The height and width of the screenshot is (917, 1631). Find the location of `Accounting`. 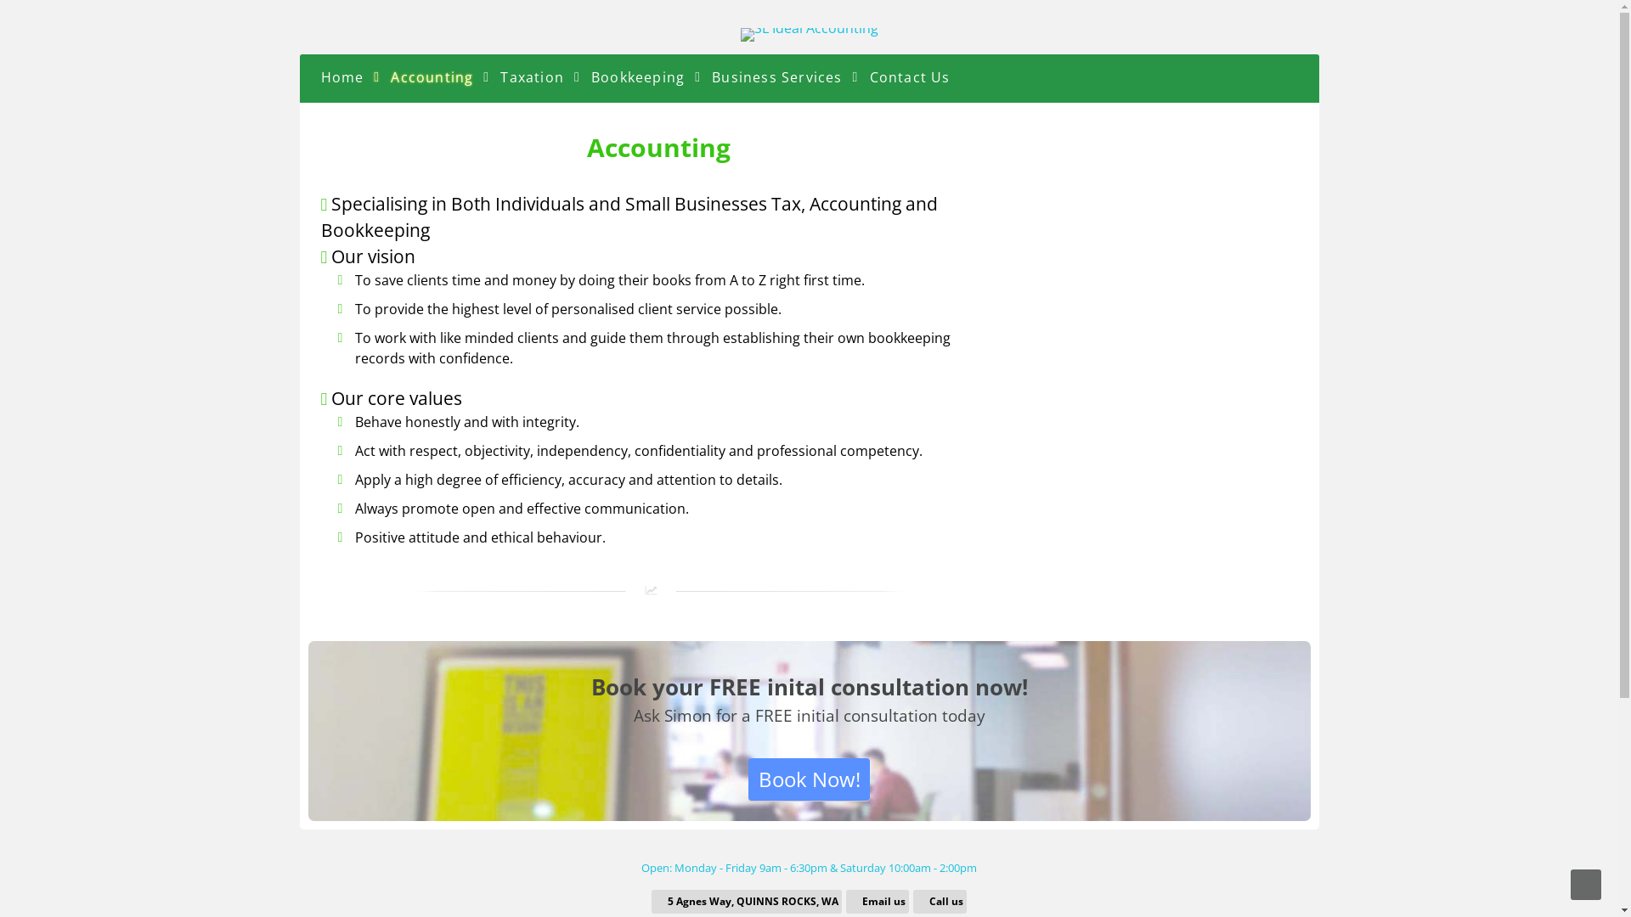

Accounting is located at coordinates (432, 76).